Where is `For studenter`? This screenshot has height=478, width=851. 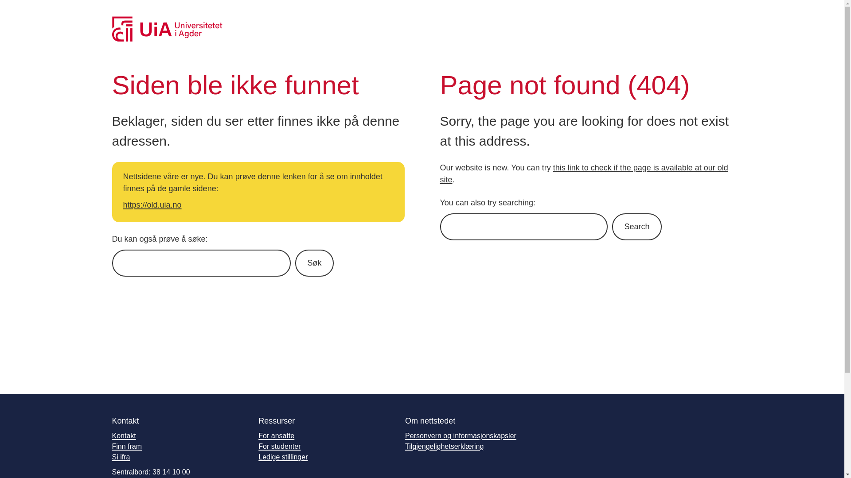
For studenter is located at coordinates (279, 446).